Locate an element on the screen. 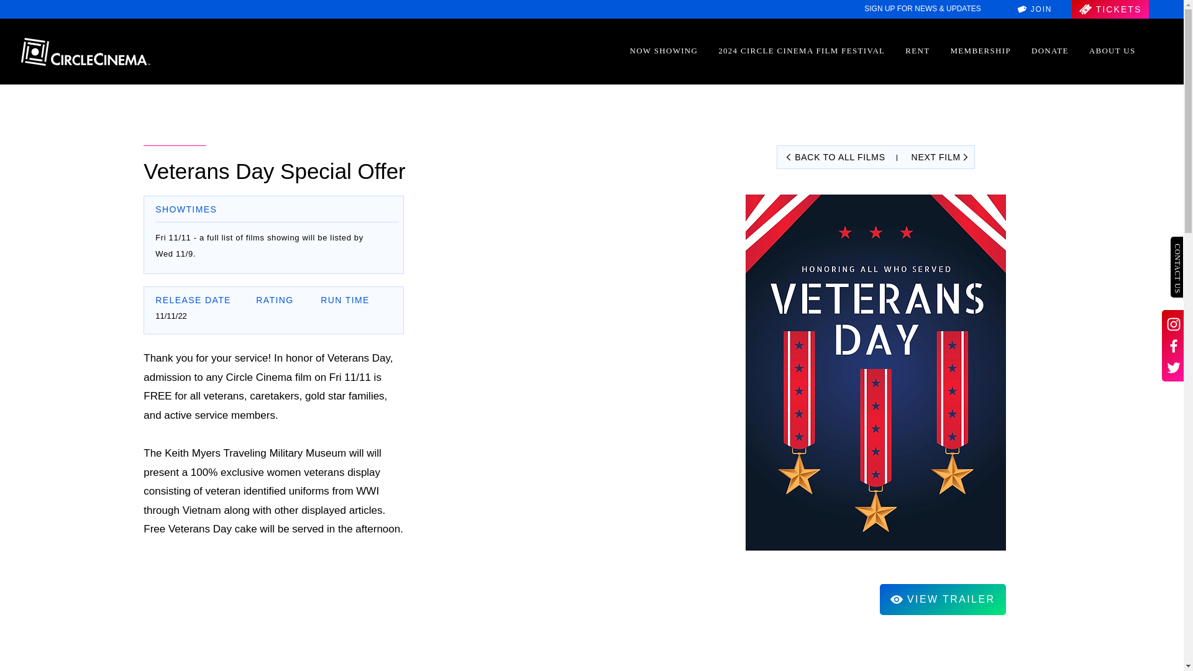 This screenshot has width=1193, height=671. NOW SHOWING is located at coordinates (664, 51).